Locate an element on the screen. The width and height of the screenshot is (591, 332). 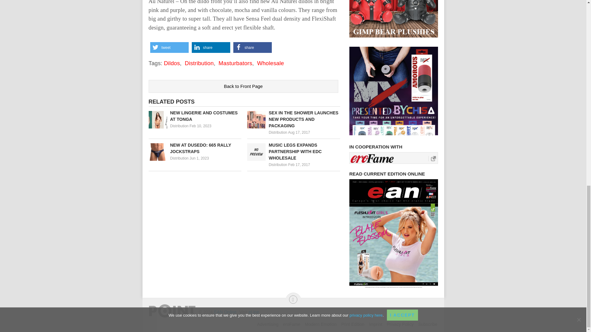
SEX IN THE SHOWER LAUNCHES NEW PRODUCTS AND PACKAGING is located at coordinates (294, 119).